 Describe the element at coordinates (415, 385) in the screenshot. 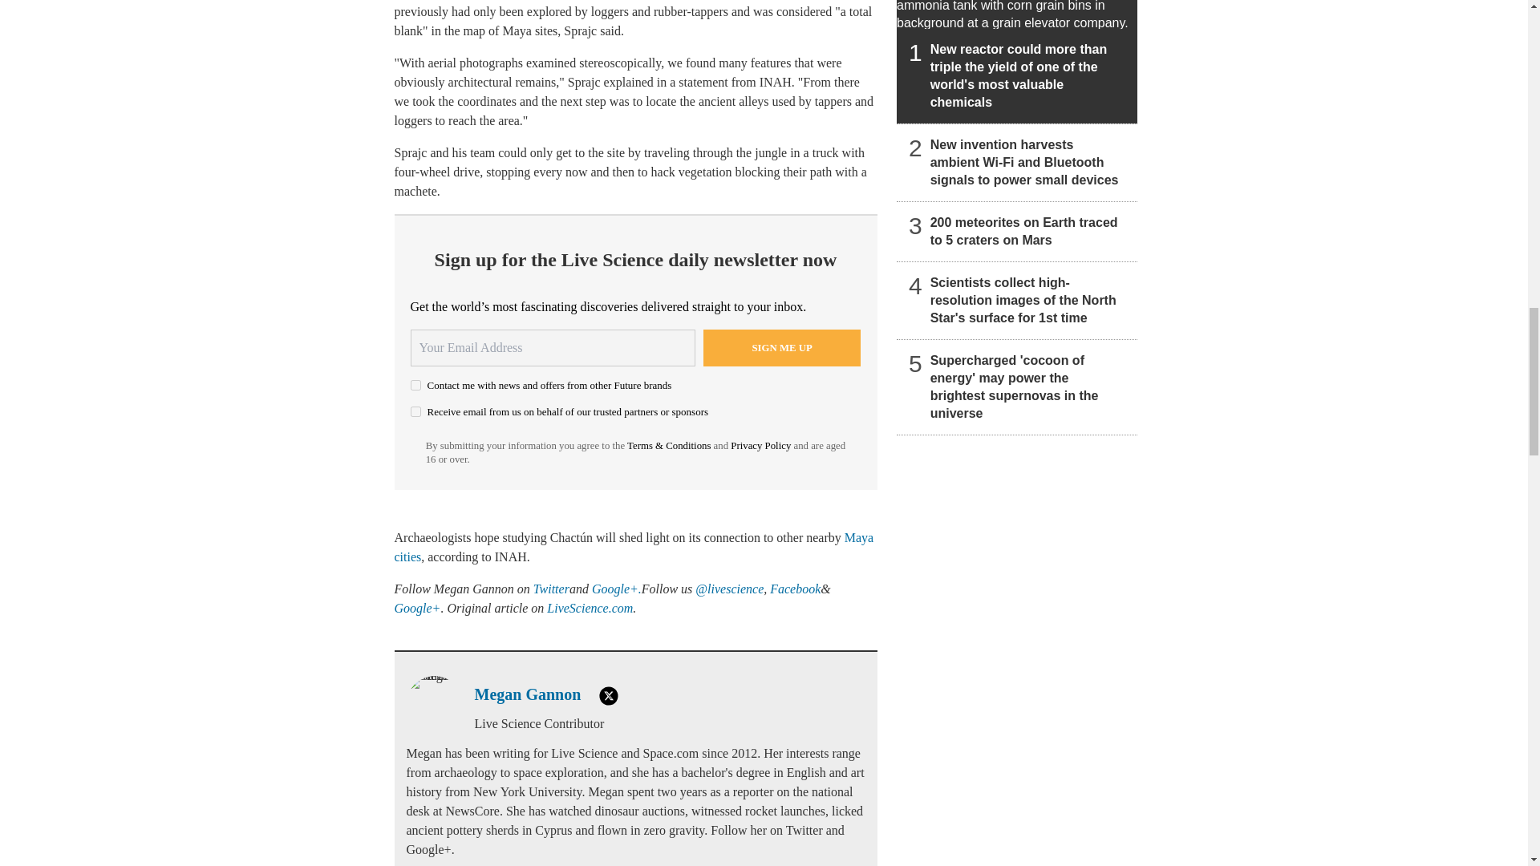

I see `on` at that location.